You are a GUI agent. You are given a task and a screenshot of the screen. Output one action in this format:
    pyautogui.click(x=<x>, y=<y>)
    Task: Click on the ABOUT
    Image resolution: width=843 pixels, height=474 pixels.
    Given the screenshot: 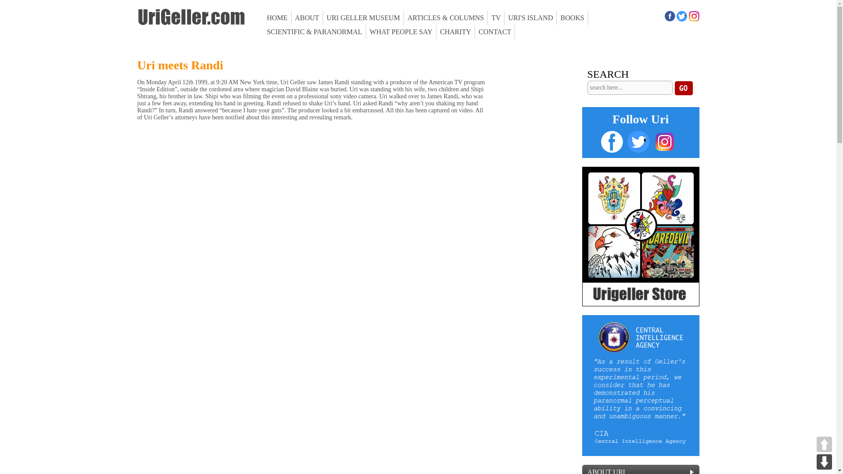 What is the action you would take?
    pyautogui.click(x=307, y=18)
    